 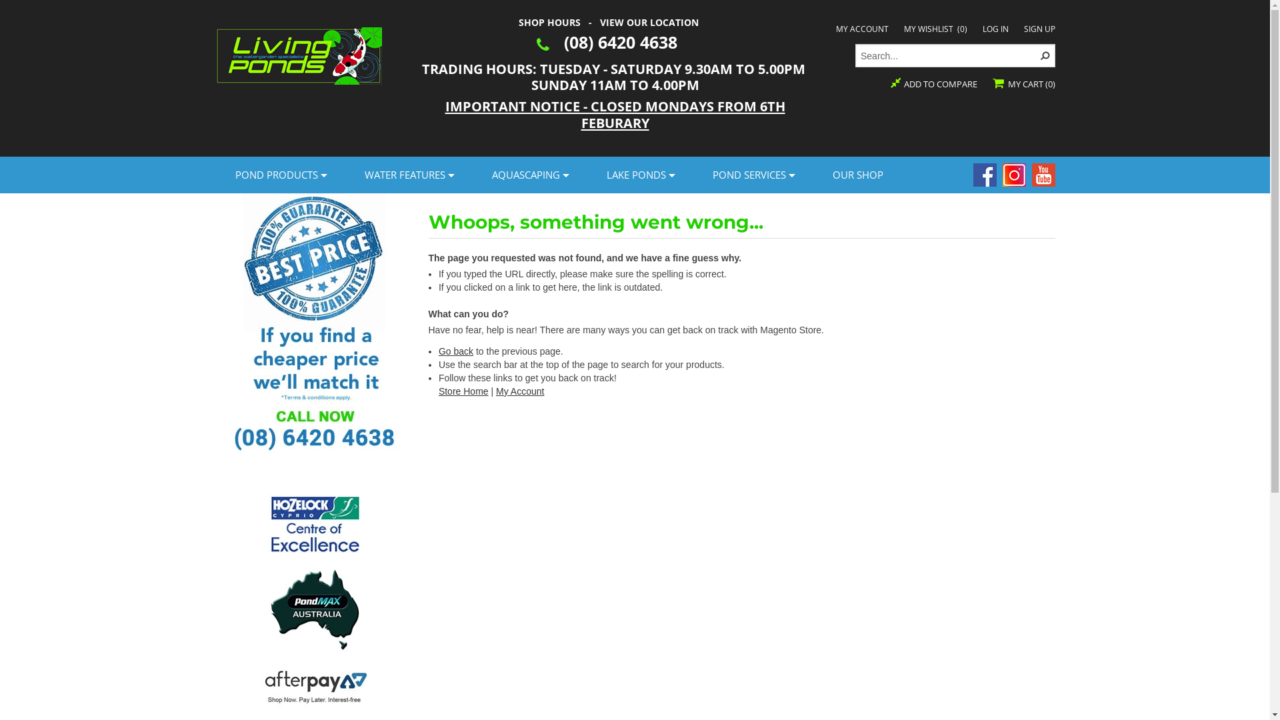 What do you see at coordinates (621, 42) in the screenshot?
I see `(08) 6420 4638` at bounding box center [621, 42].